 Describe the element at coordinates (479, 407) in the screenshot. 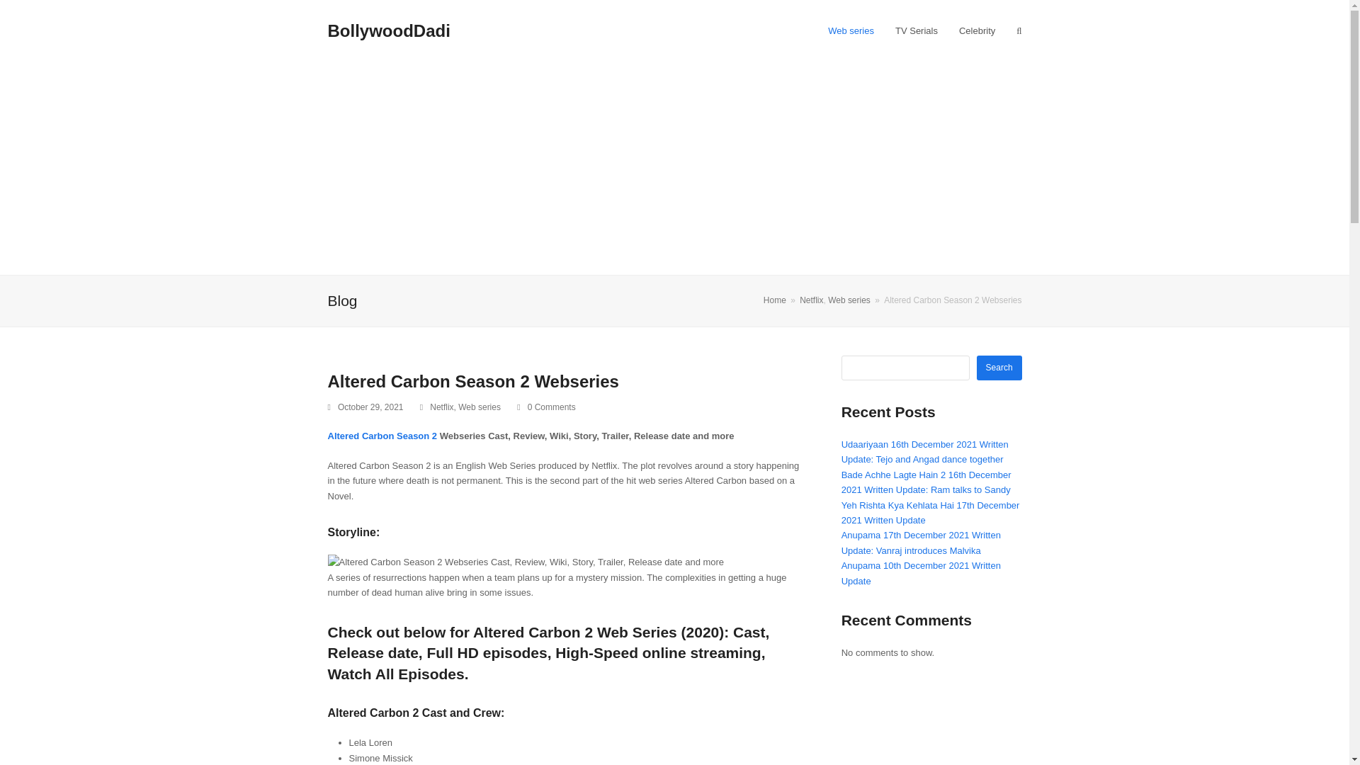

I see `Web series` at that location.